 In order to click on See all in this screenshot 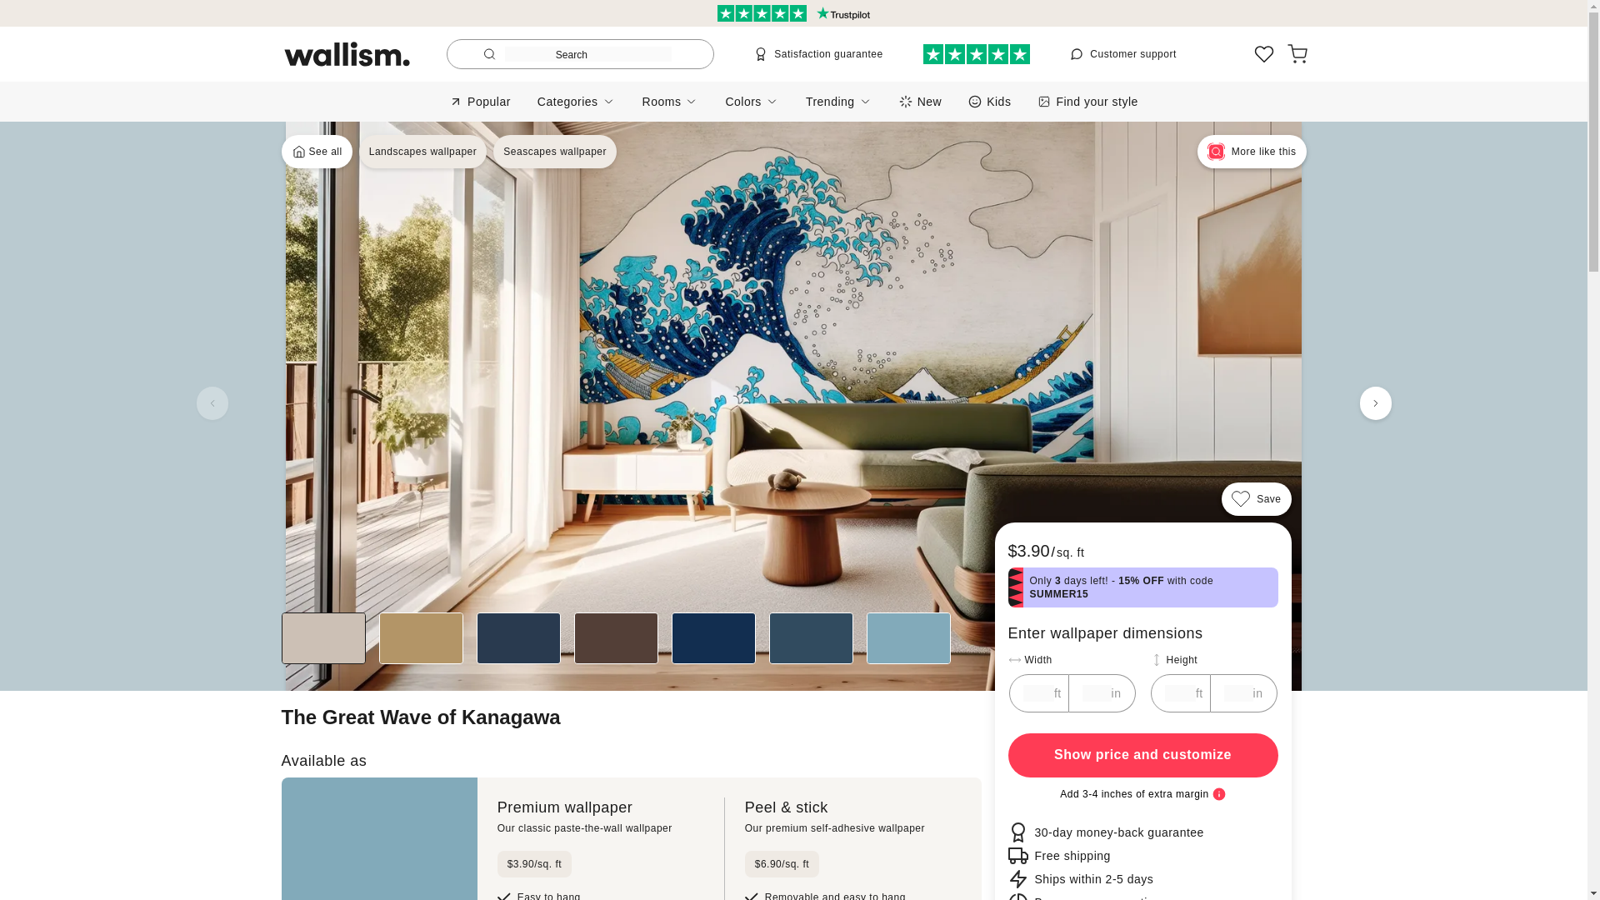, I will do `click(989, 101)`.